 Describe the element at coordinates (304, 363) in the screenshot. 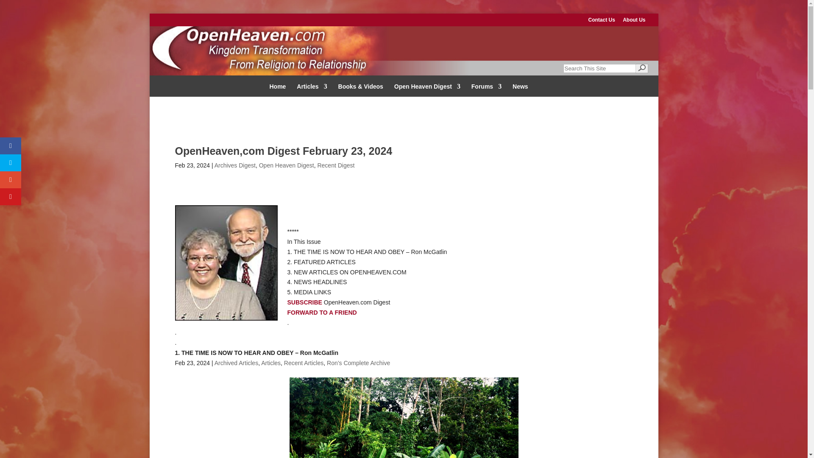

I see `Recent Articles` at that location.